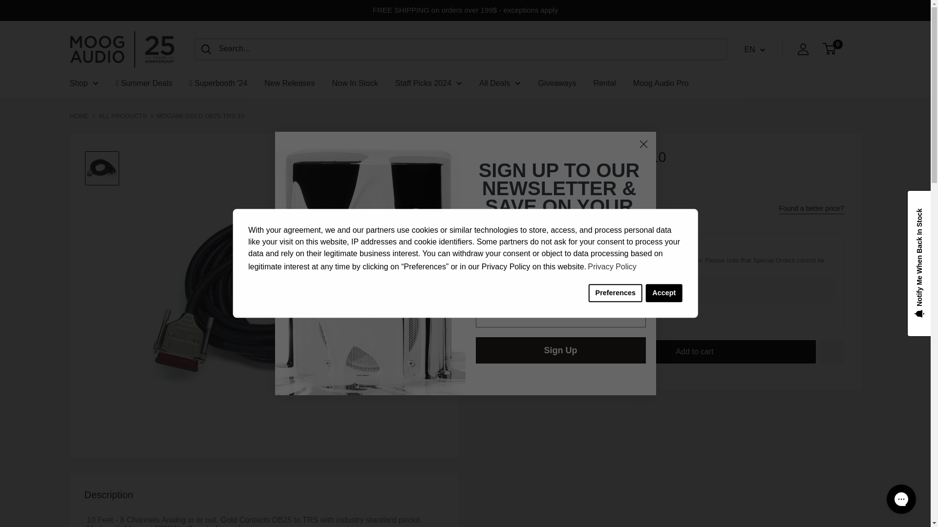  I want to click on Gorgias live chat messenger, so click(901, 499).